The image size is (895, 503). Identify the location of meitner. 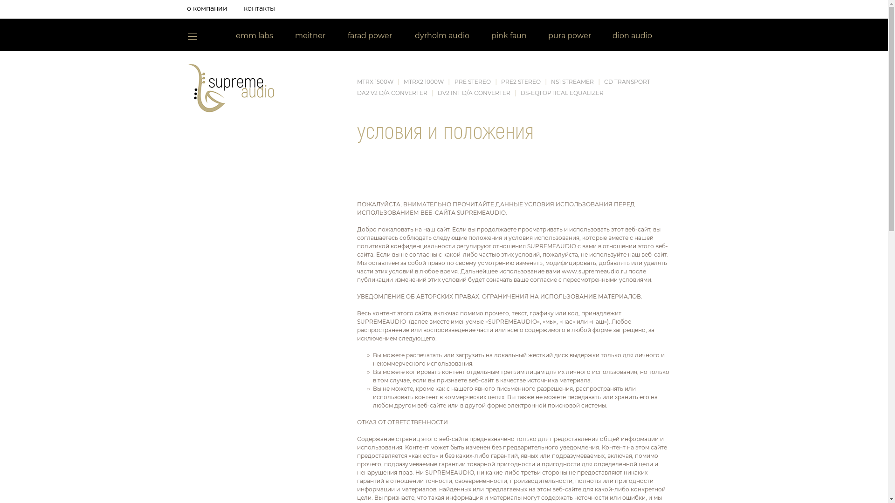
(310, 37).